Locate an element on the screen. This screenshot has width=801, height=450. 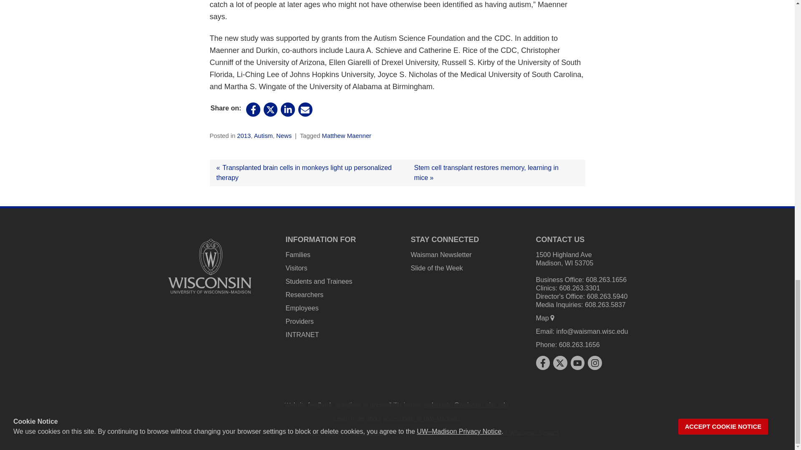
Share on Facebook is located at coordinates (542, 362).